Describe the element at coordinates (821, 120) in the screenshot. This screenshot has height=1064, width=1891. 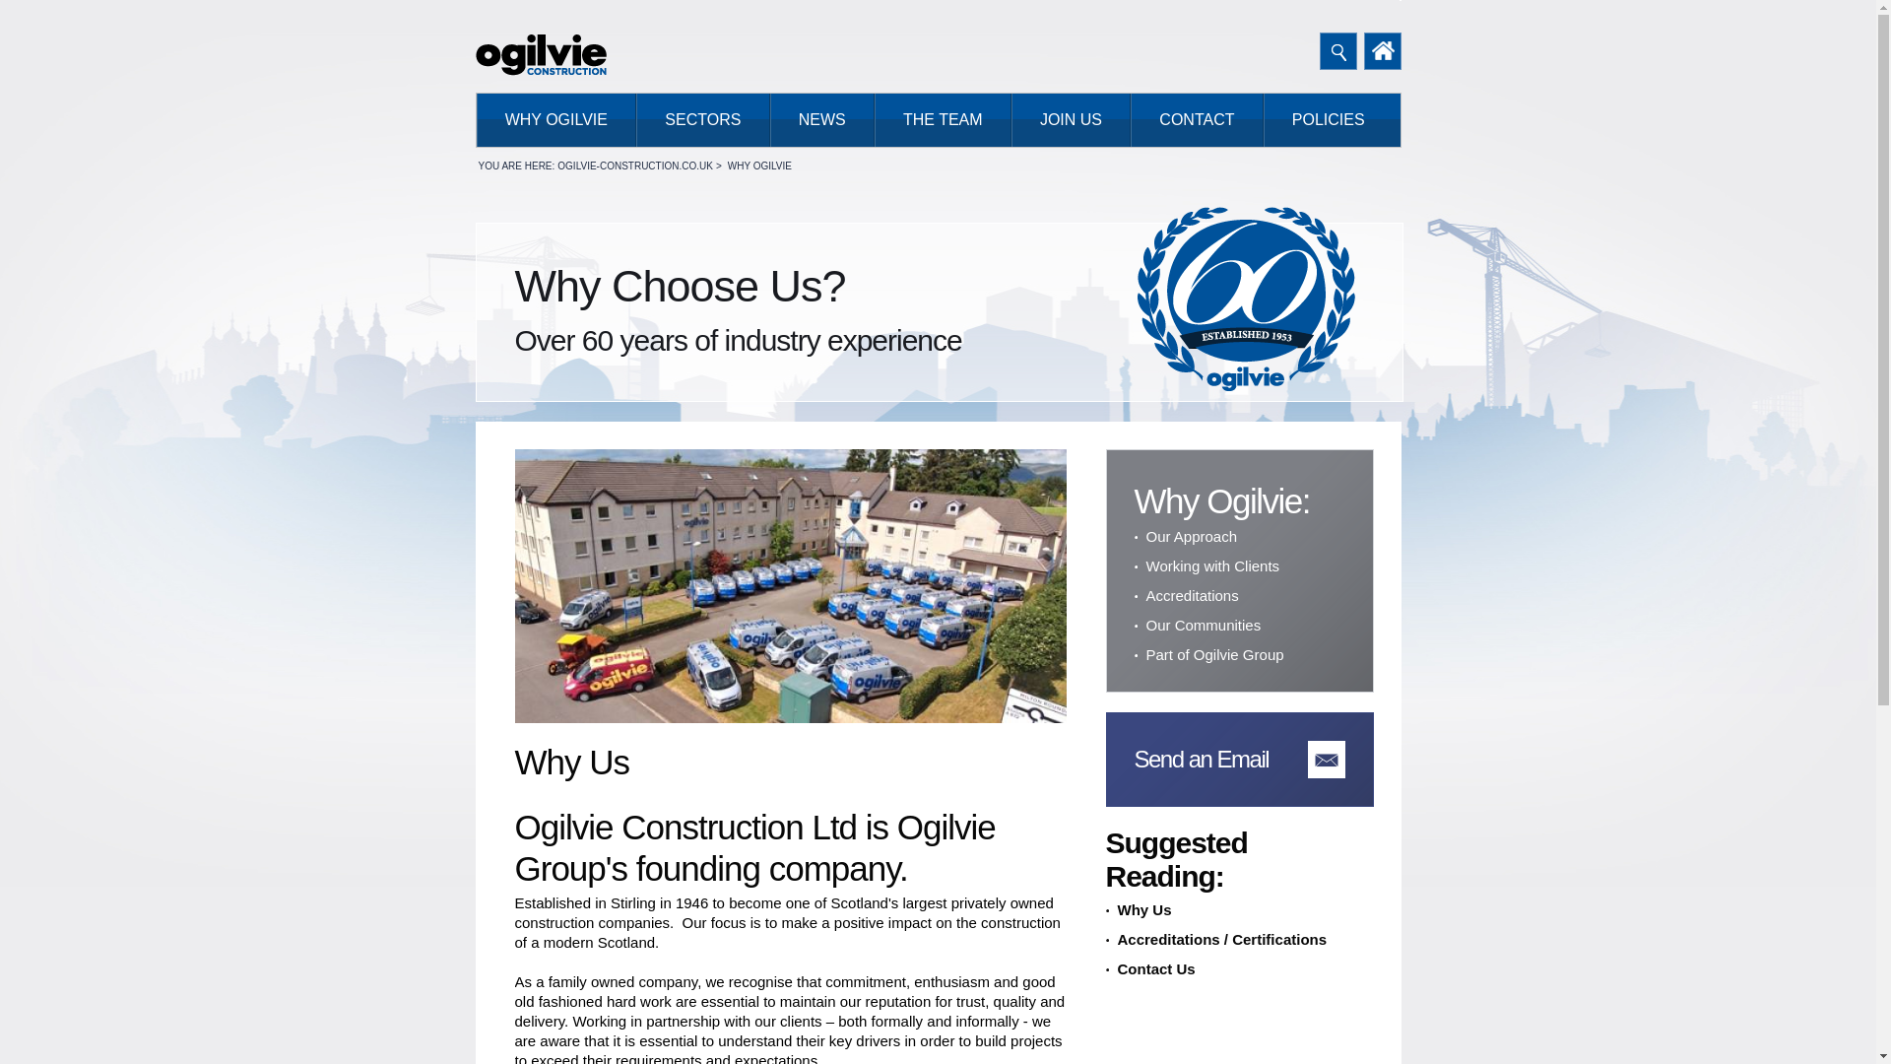
I see `NEWS` at that location.